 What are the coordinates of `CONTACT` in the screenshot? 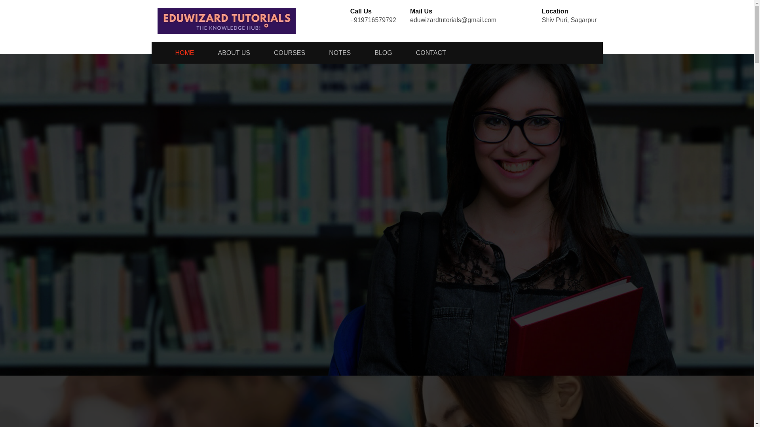 It's located at (431, 52).